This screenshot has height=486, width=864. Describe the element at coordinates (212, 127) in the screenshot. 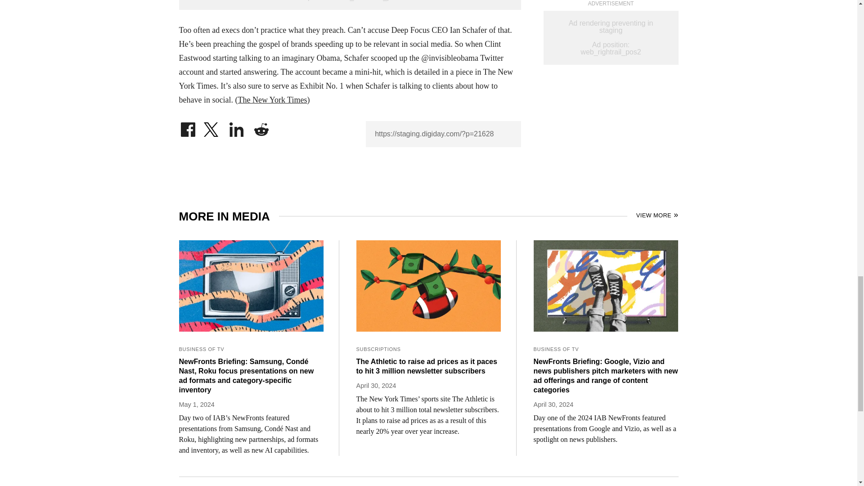

I see `Share on Twitter` at that location.